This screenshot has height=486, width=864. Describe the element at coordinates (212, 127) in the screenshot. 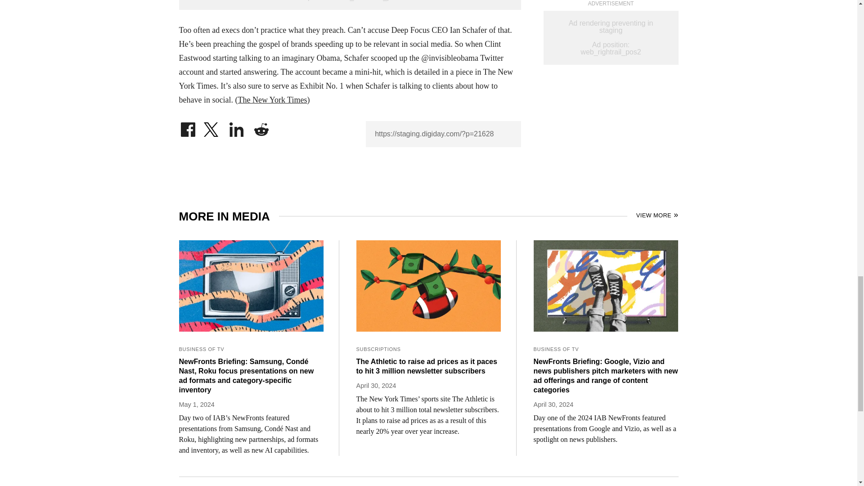

I see `Share on Twitter` at that location.